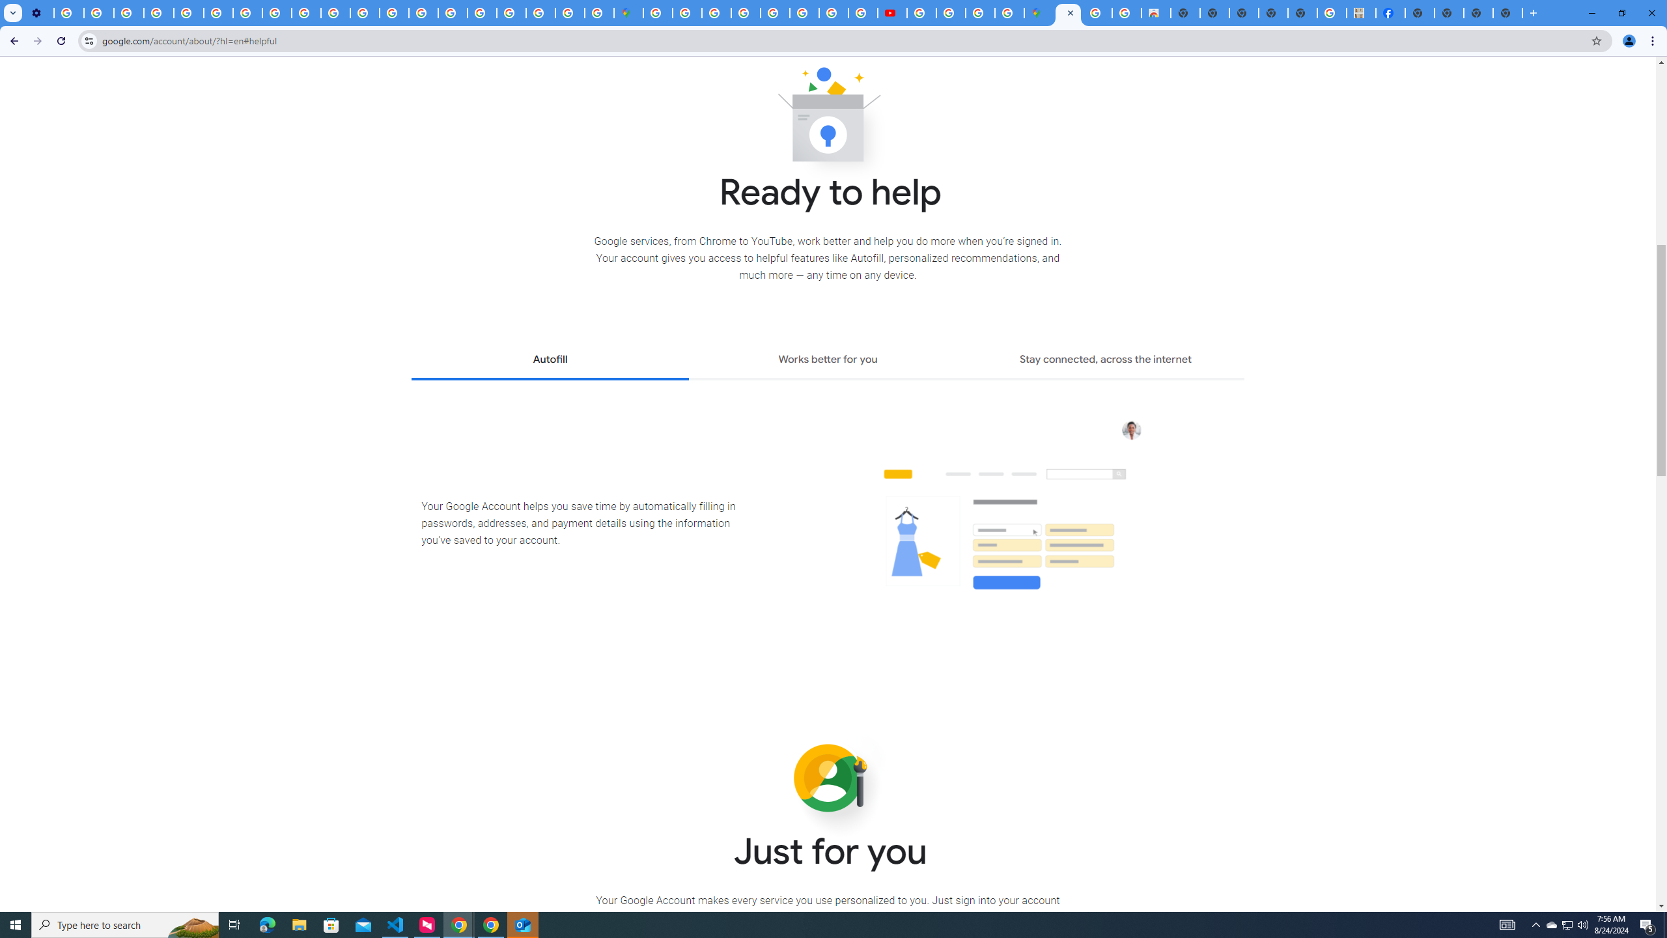 The image size is (1667, 938). What do you see at coordinates (1106, 361) in the screenshot?
I see `Stay connected, across the internet` at bounding box center [1106, 361].